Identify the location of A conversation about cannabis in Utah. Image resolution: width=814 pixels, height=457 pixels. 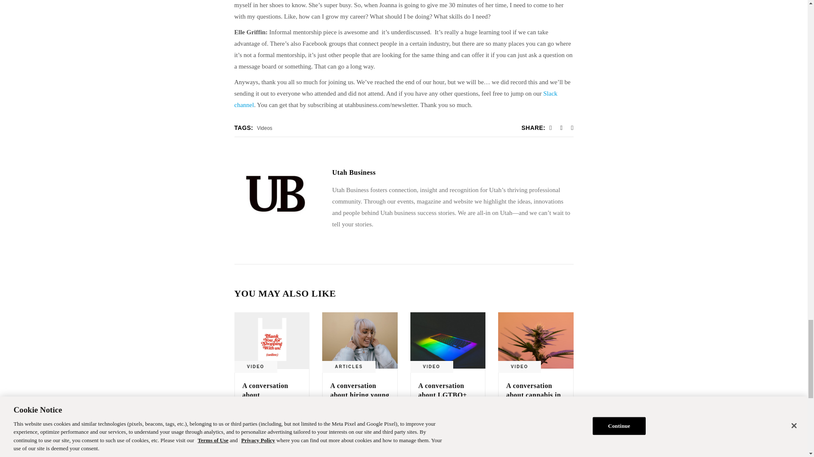
(536, 340).